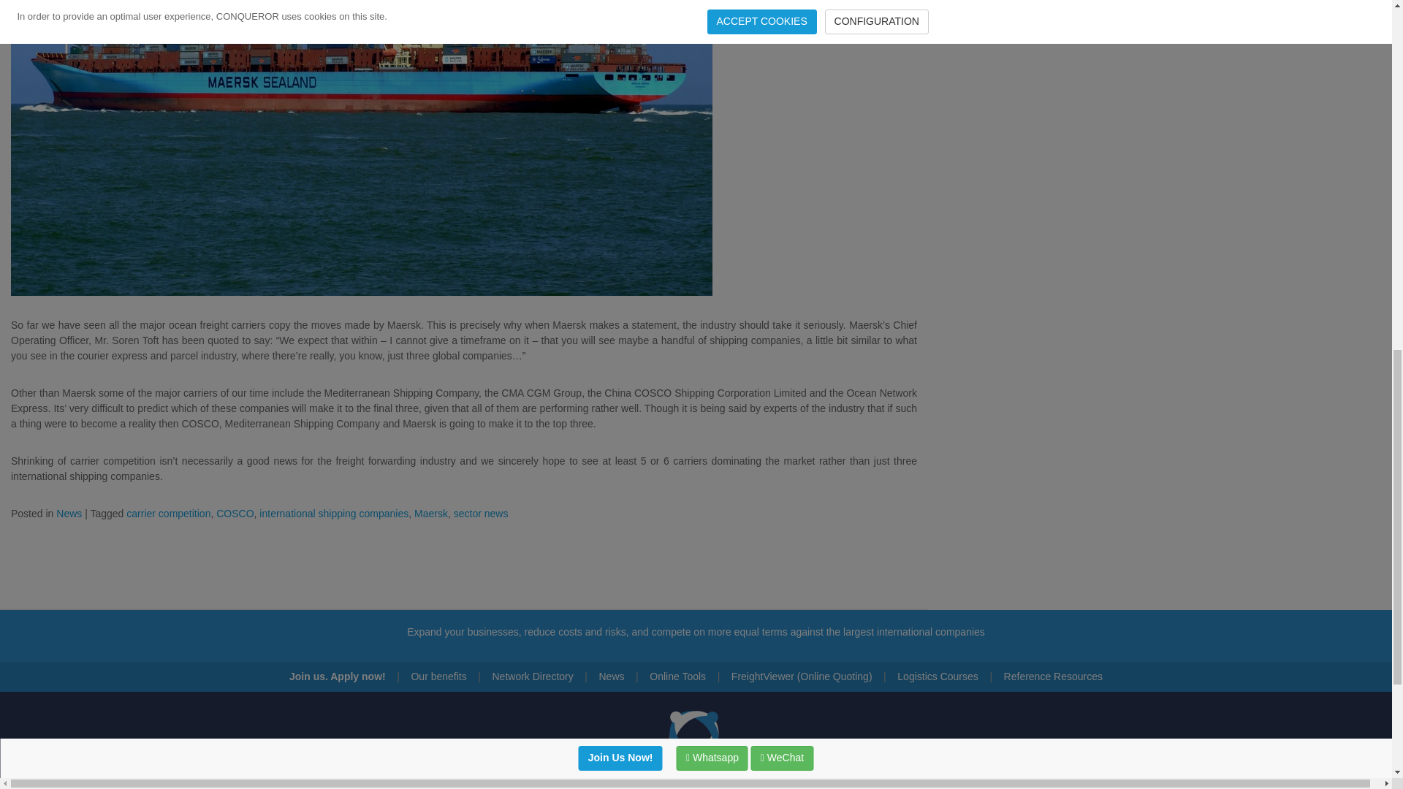  Describe the element at coordinates (532, 676) in the screenshot. I see `Network Directory` at that location.